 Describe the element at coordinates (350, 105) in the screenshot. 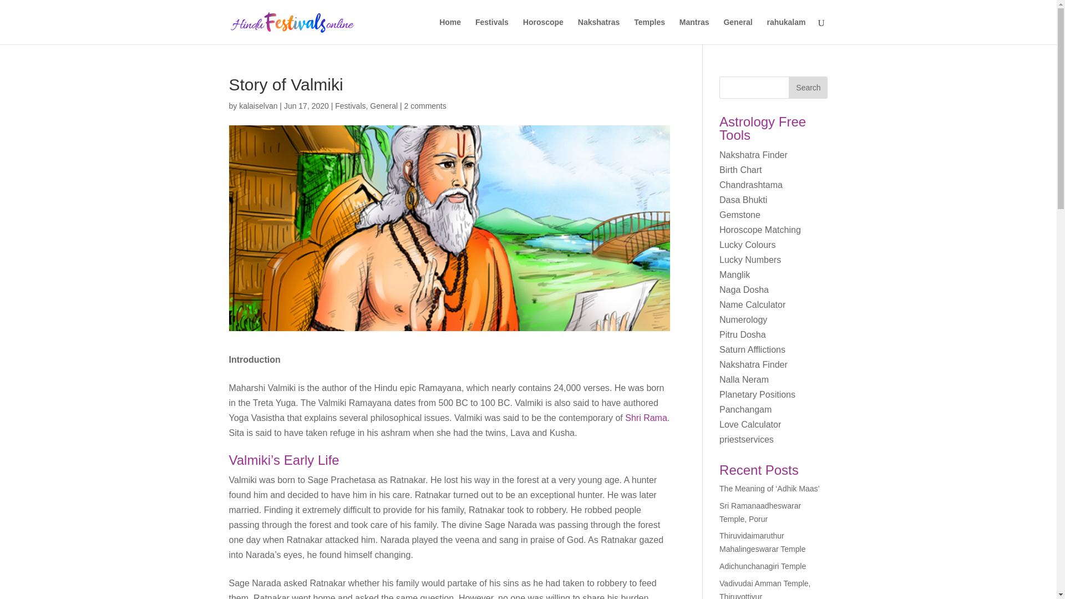

I see `Festivals` at that location.